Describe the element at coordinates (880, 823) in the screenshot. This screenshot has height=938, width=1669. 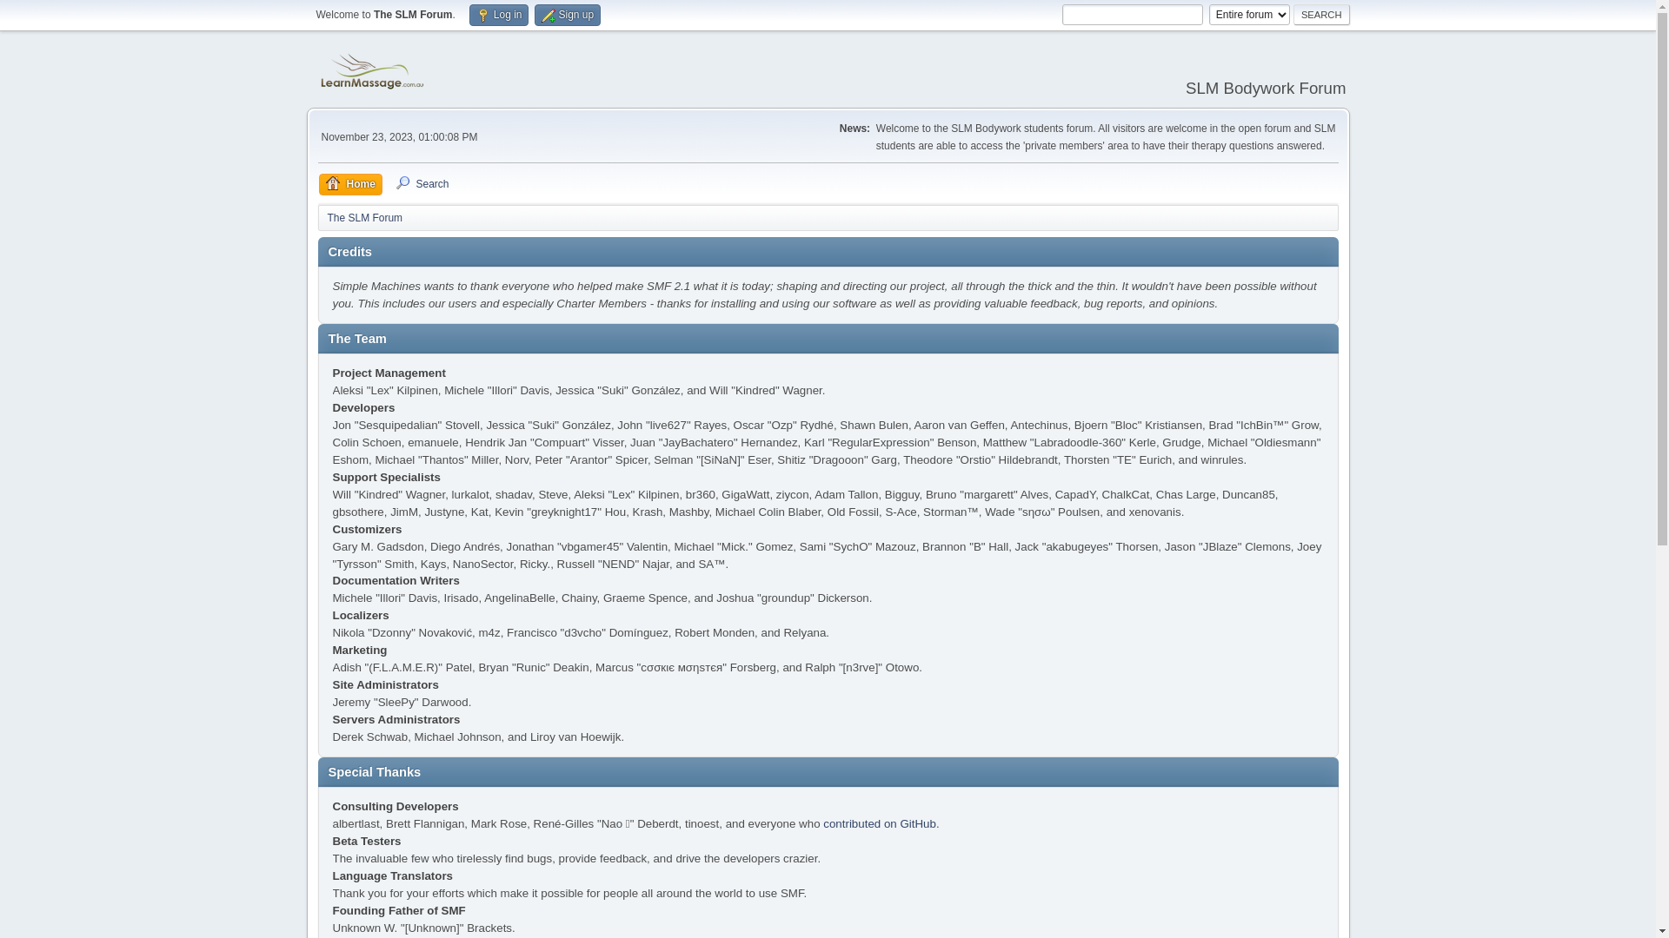
I see `contributed on GitHub` at that location.